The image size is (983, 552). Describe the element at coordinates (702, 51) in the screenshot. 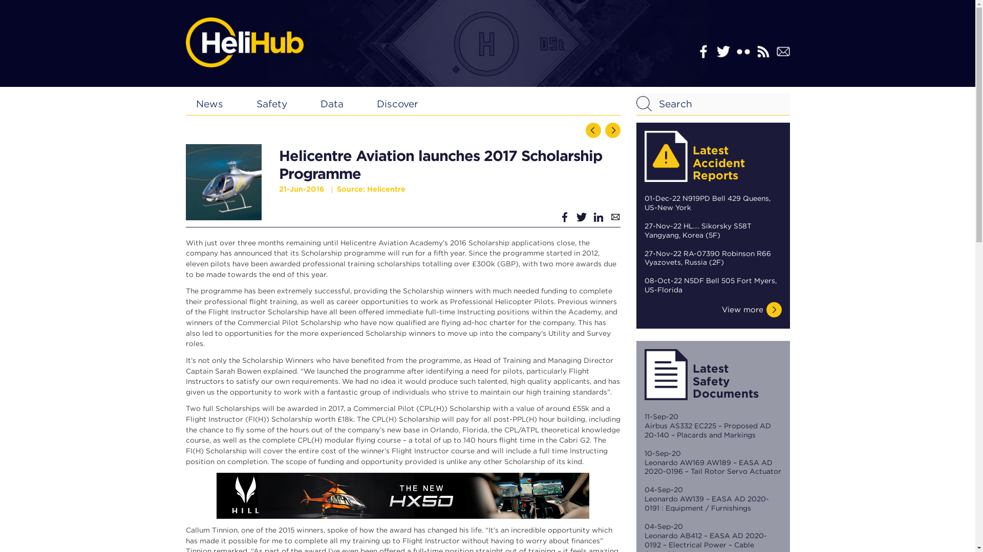

I see `Facebook` at that location.